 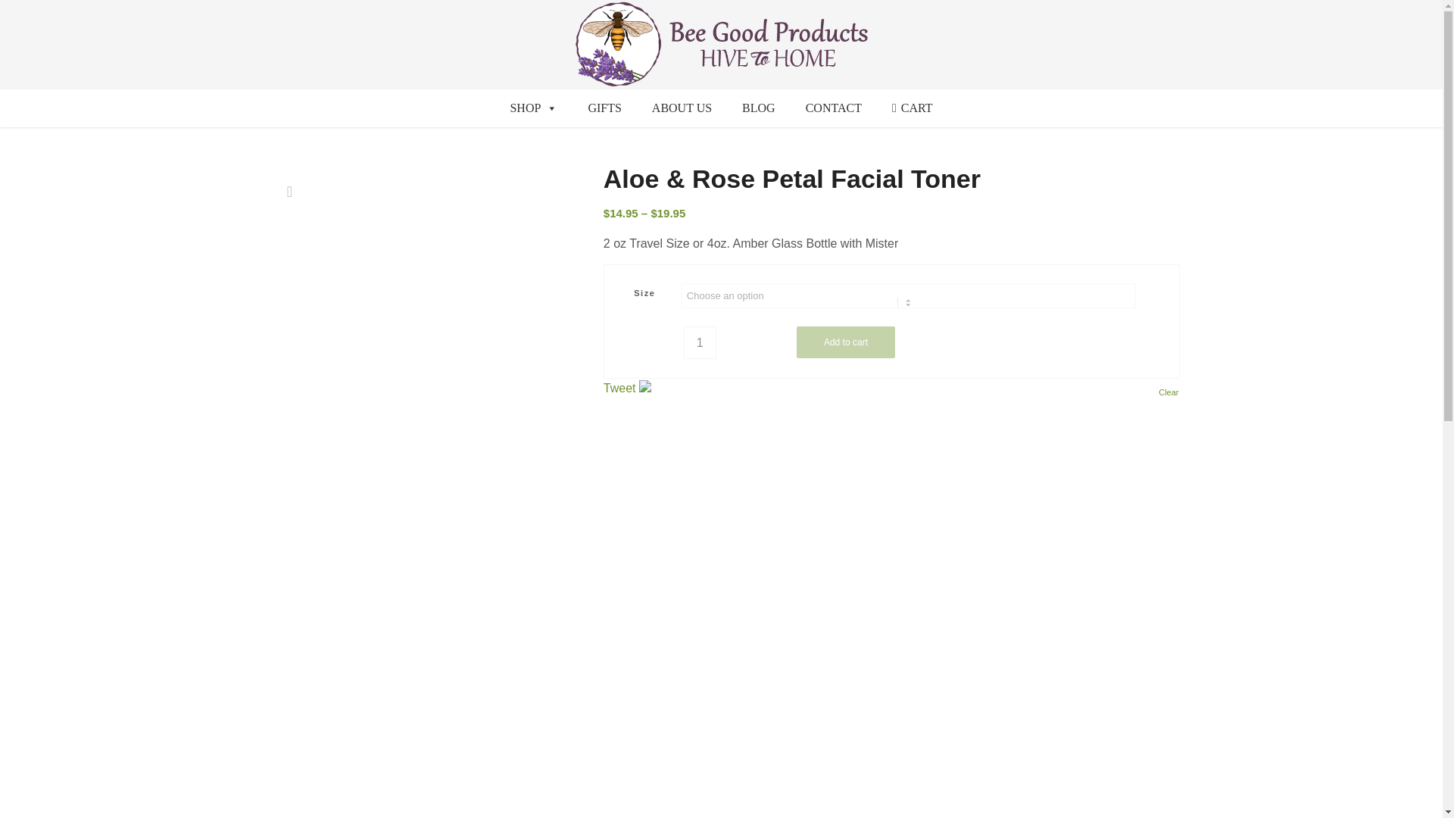 What do you see at coordinates (700, 342) in the screenshot?
I see `1` at bounding box center [700, 342].